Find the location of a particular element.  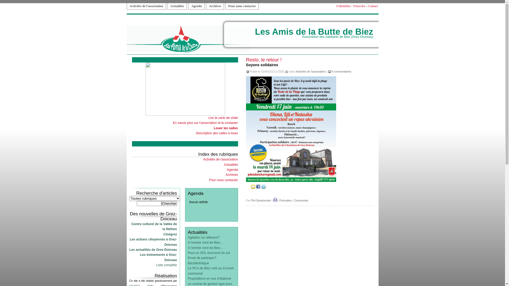

Les Amis de la Butte de Biez is located at coordinates (314, 32).